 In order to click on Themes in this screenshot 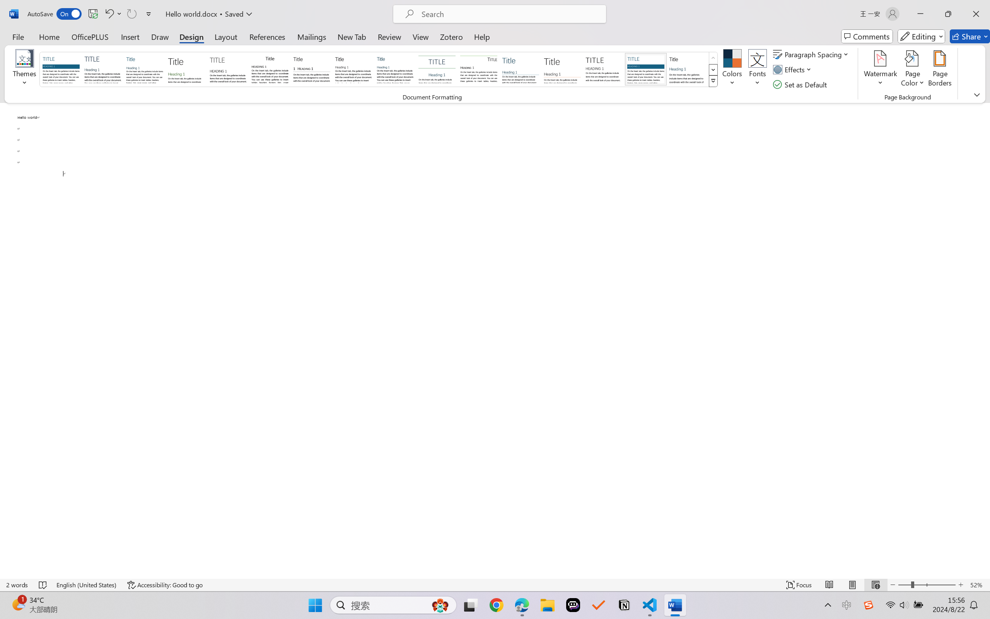, I will do `click(25, 70)`.